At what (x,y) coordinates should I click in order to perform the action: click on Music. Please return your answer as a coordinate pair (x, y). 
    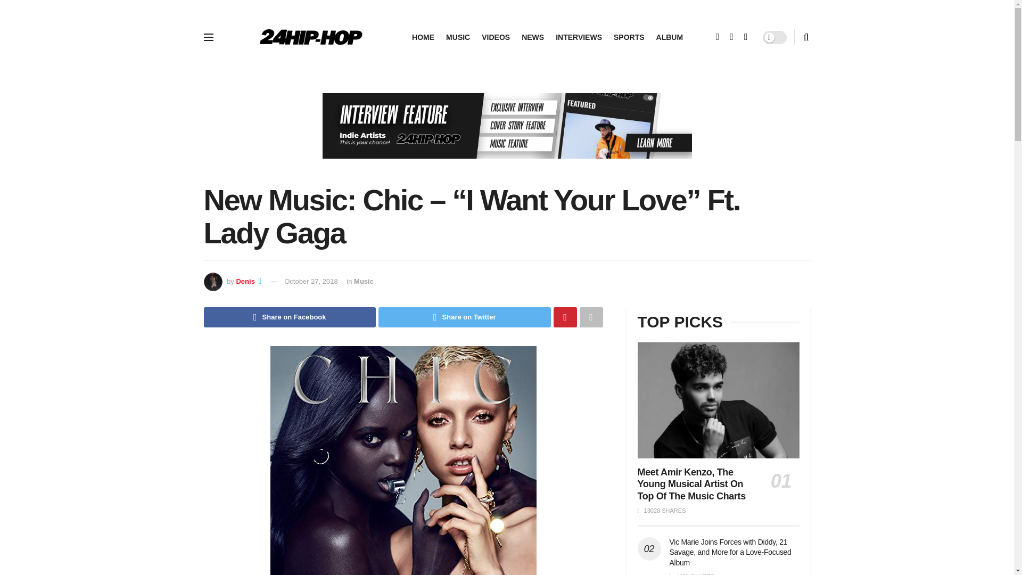
    Looking at the image, I should click on (364, 281).